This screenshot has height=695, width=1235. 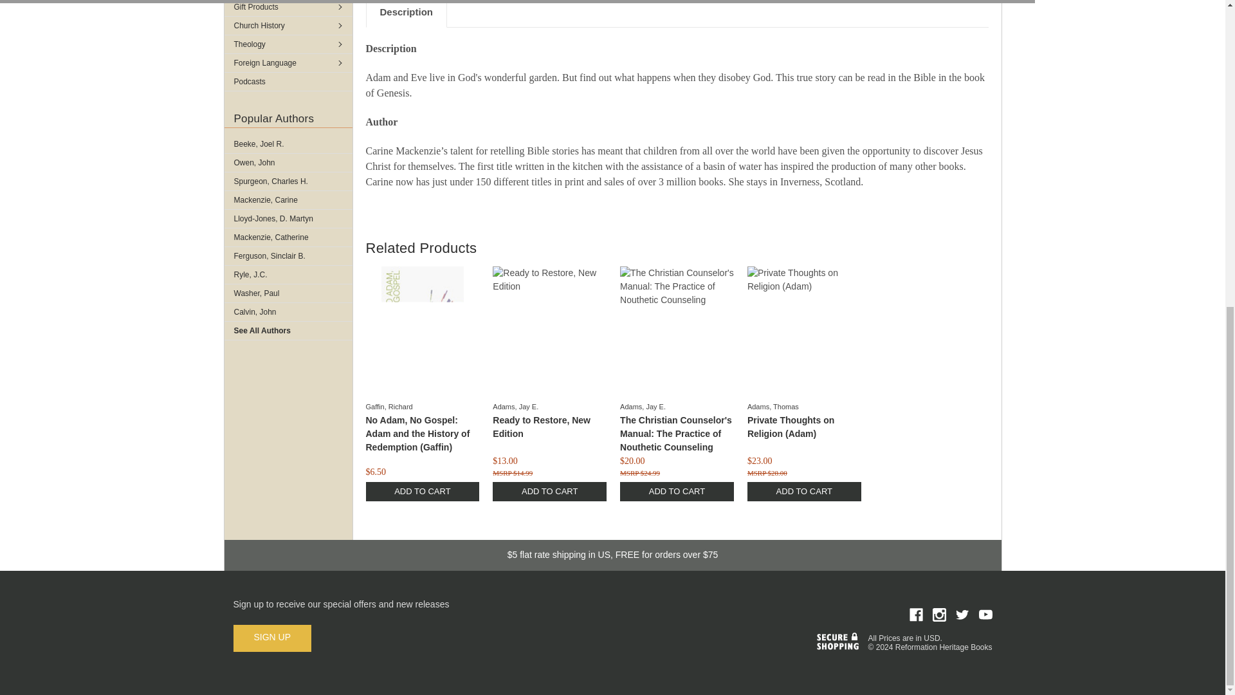 What do you see at coordinates (677, 492) in the screenshot?
I see `Add to Cart` at bounding box center [677, 492].